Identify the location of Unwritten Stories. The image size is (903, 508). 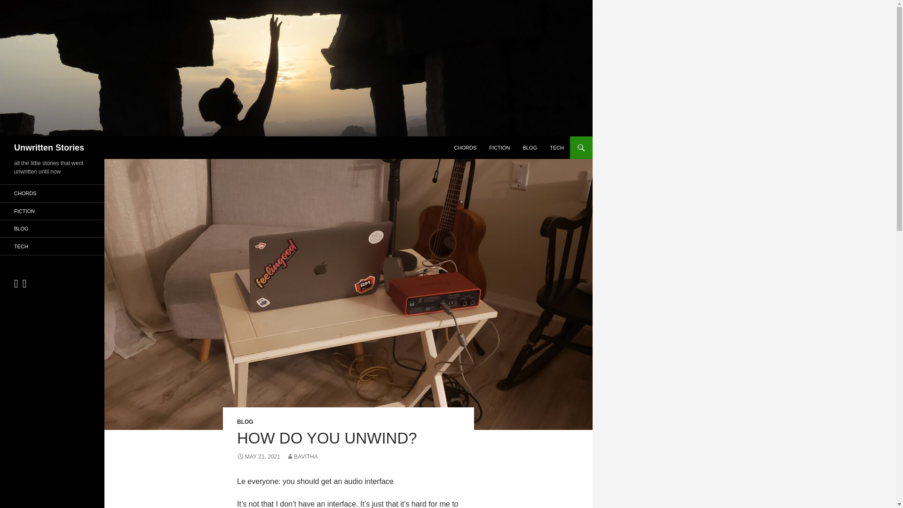
(49, 148).